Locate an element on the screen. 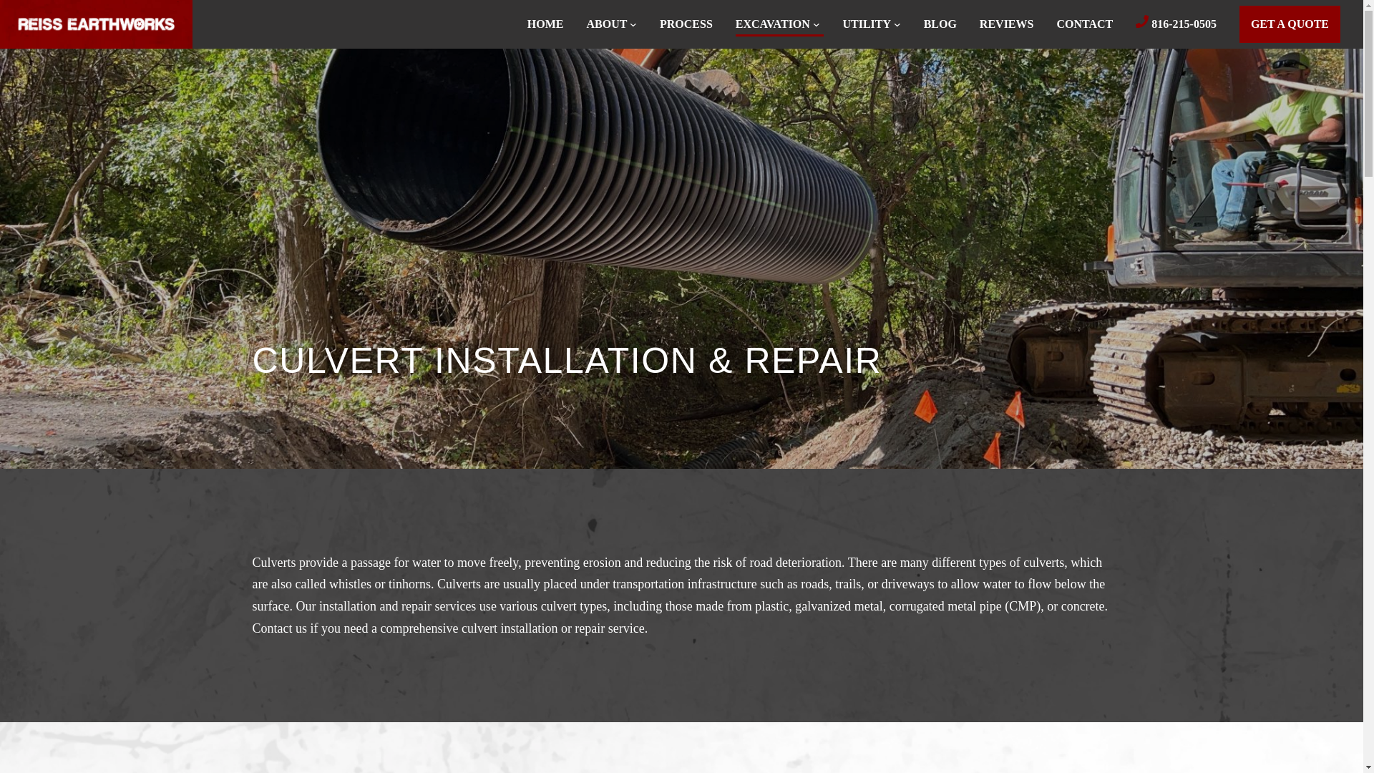  UTILITY is located at coordinates (866, 24).